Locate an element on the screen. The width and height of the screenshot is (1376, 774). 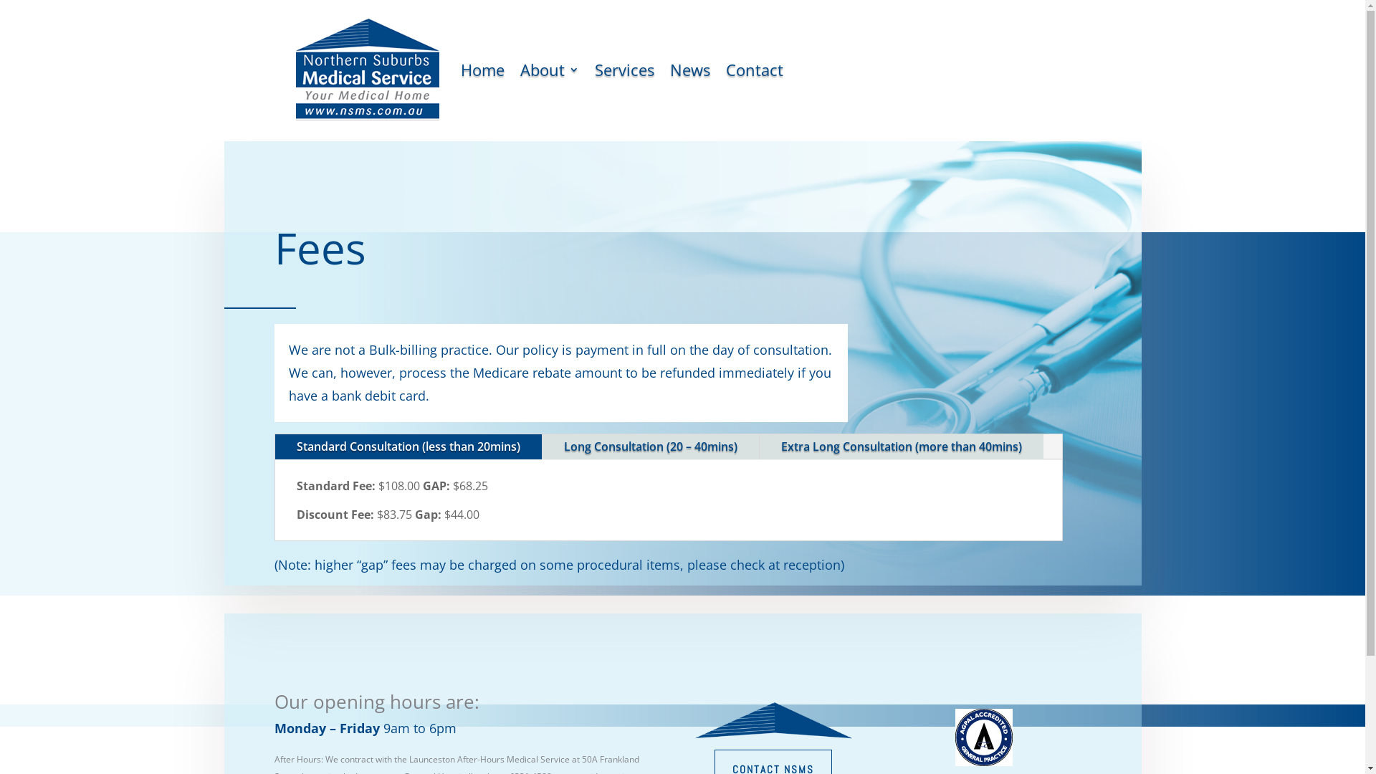
Services is located at coordinates (625, 70).